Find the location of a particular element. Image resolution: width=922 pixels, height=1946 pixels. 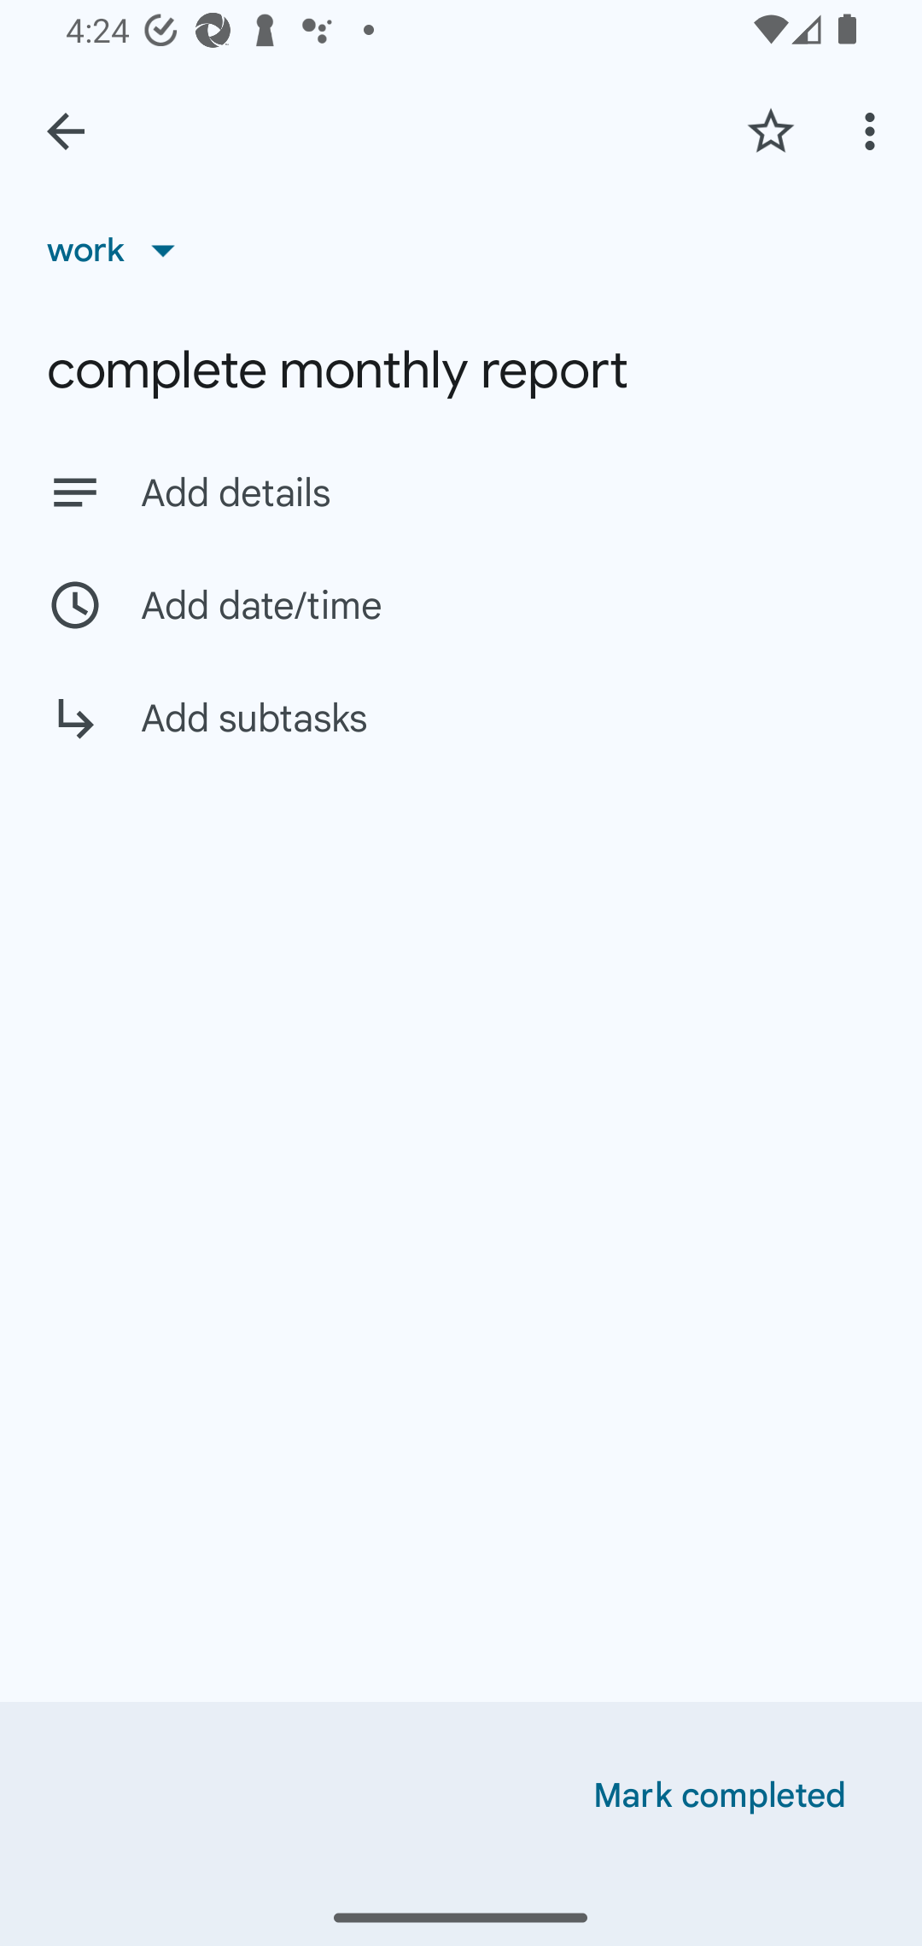

Mark completed is located at coordinates (720, 1796).